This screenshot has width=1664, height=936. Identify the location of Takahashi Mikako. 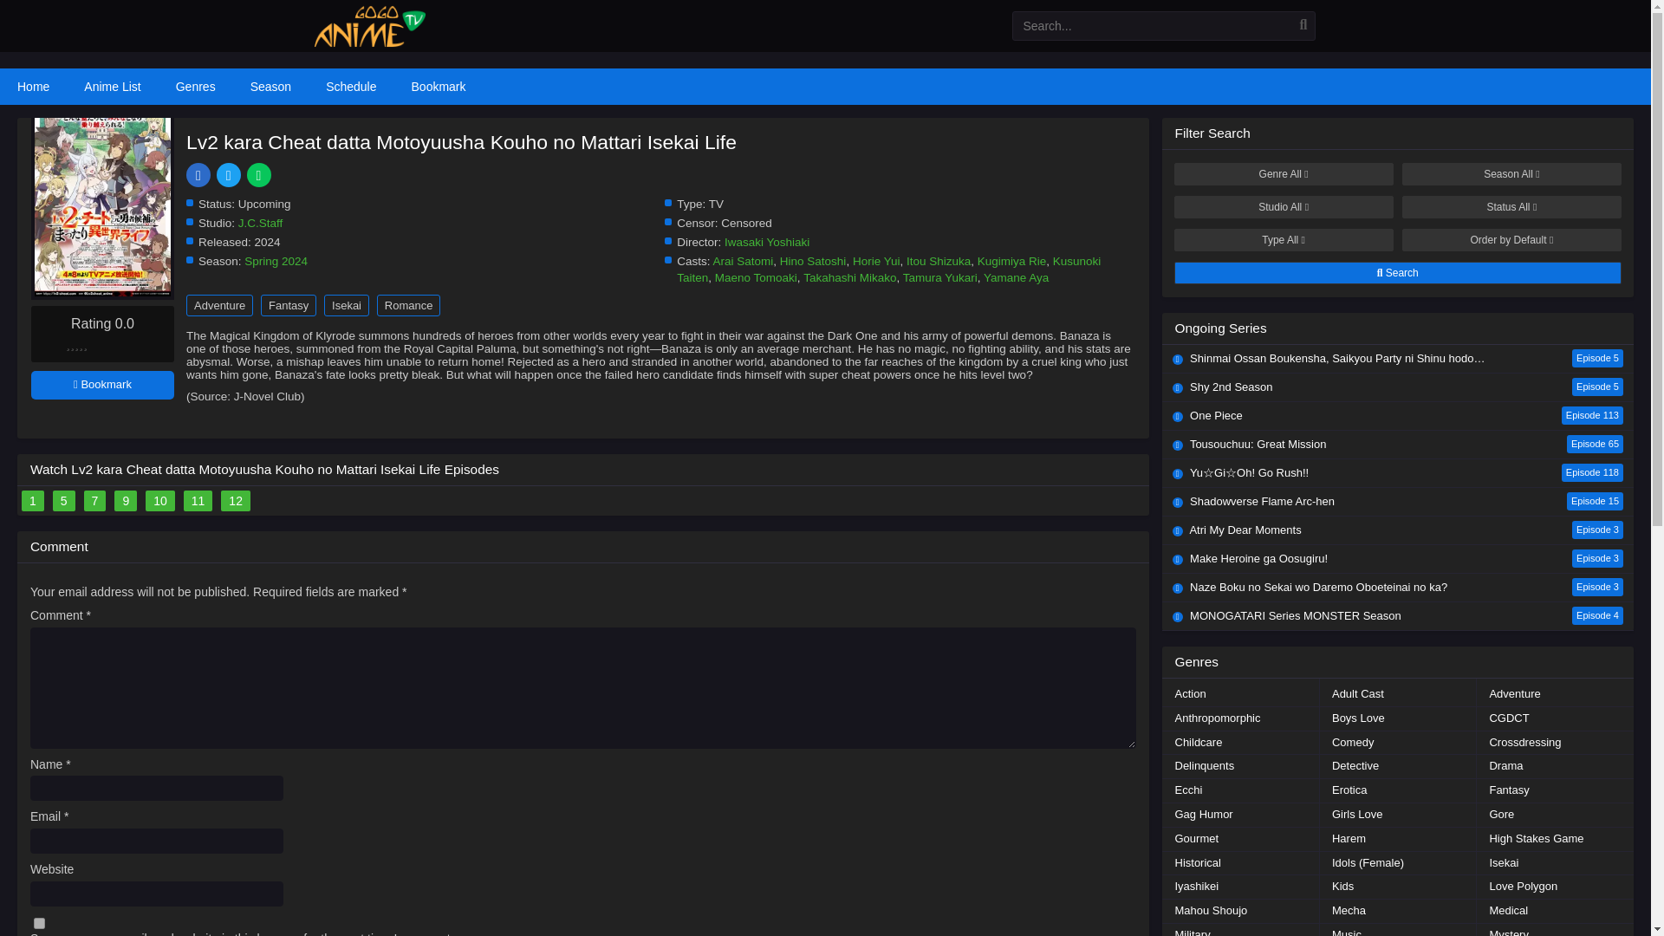
(849, 277).